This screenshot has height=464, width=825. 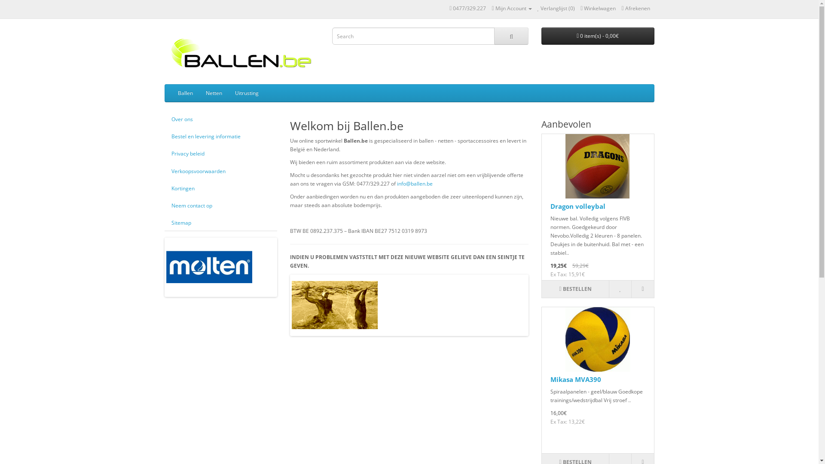 I want to click on Winkelwagen, so click(x=598, y=9).